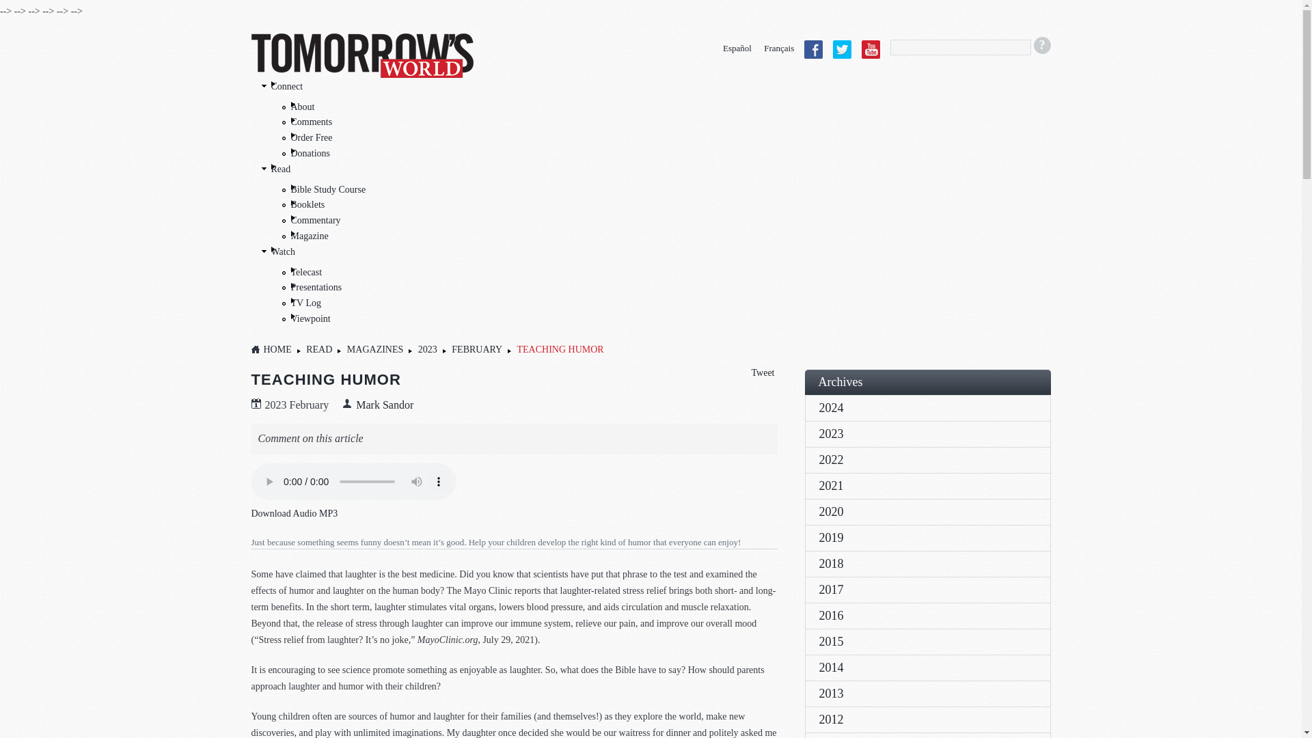  Describe the element at coordinates (927, 460) in the screenshot. I see `2022` at that location.